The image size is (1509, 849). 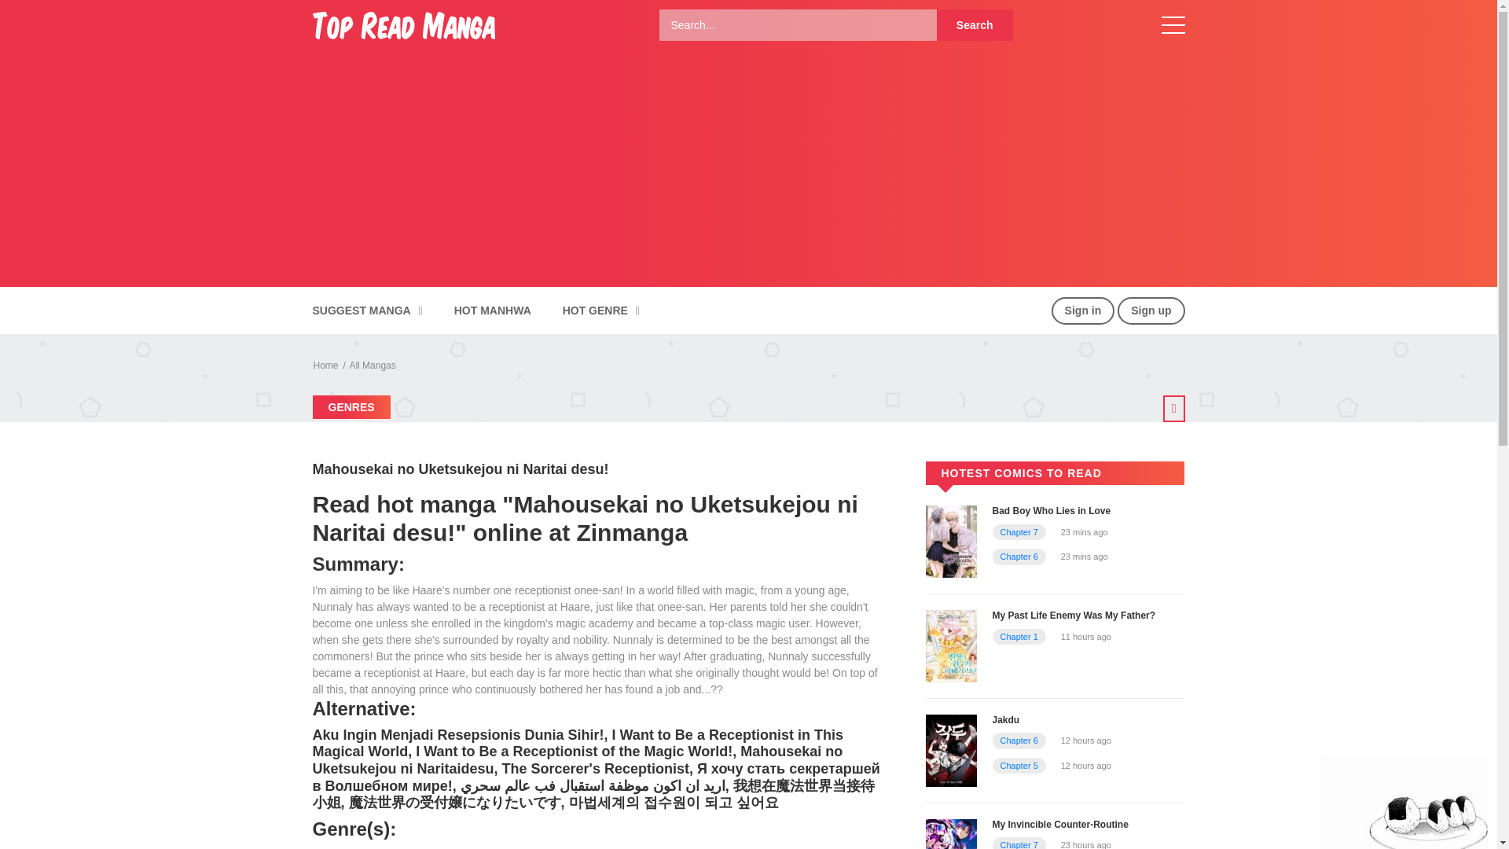 What do you see at coordinates (1083, 311) in the screenshot?
I see `Sign in` at bounding box center [1083, 311].